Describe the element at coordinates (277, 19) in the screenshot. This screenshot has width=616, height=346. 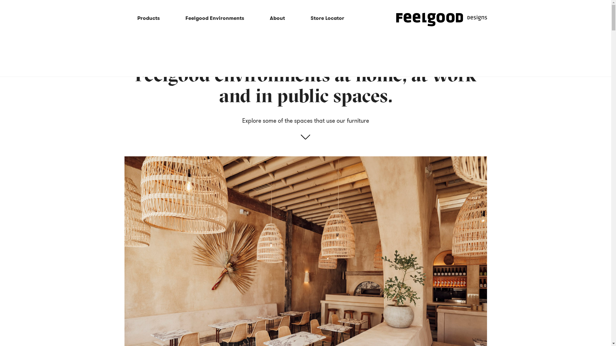
I see `About` at that location.